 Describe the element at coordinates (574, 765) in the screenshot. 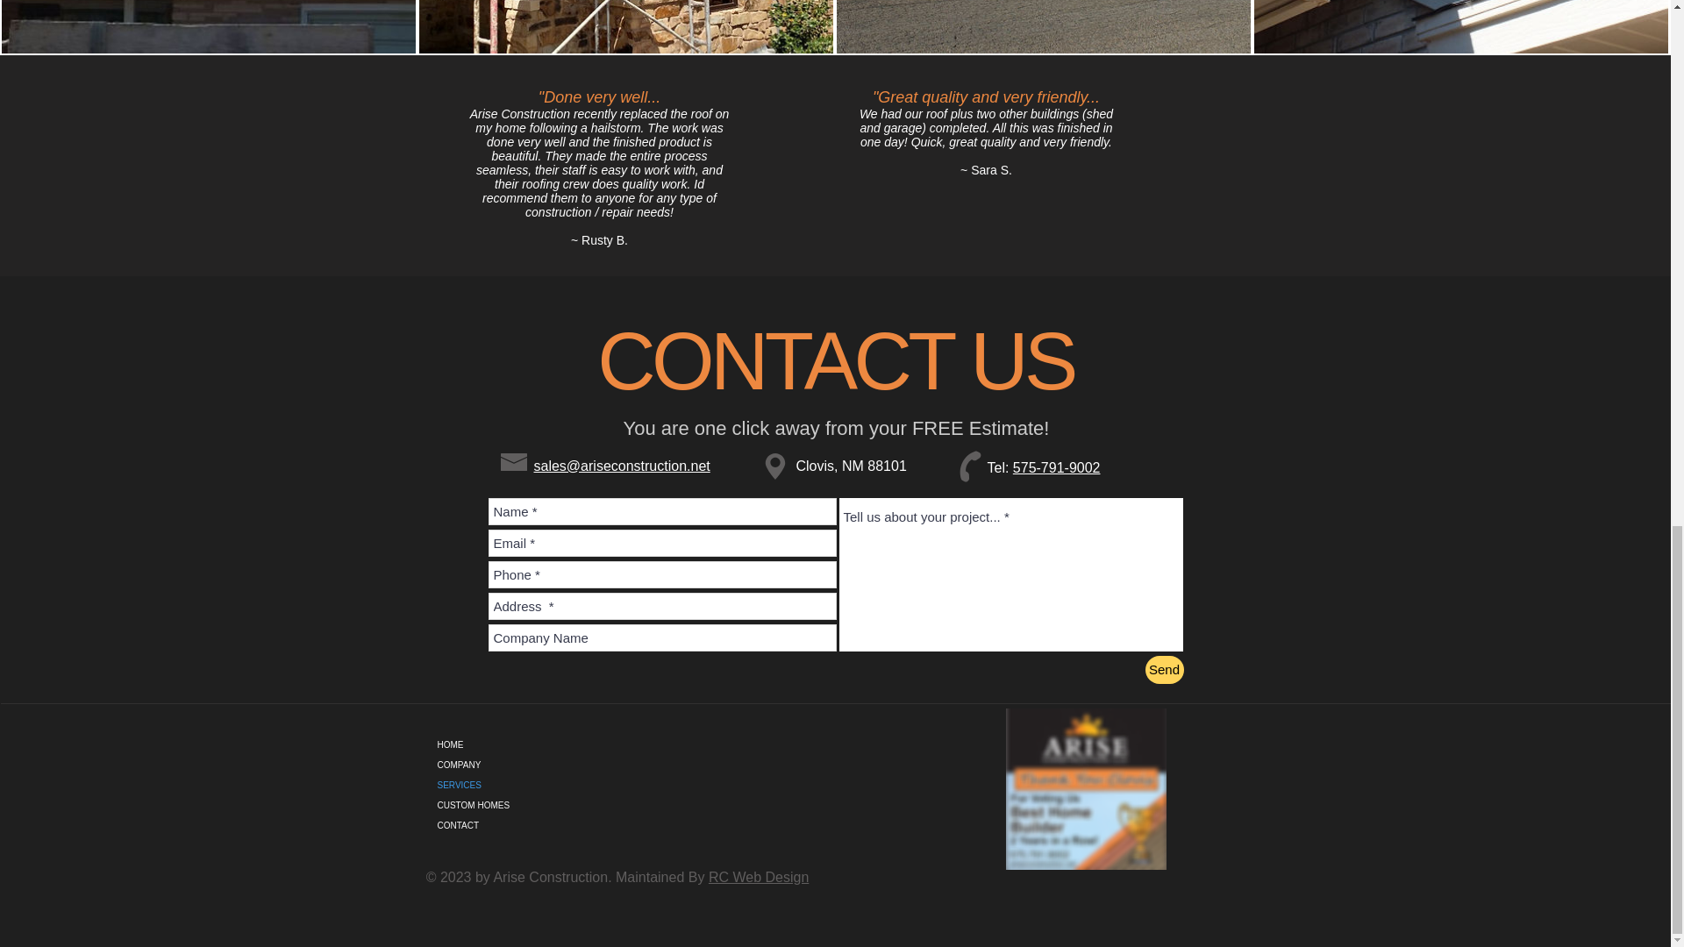

I see `COMPANY` at that location.